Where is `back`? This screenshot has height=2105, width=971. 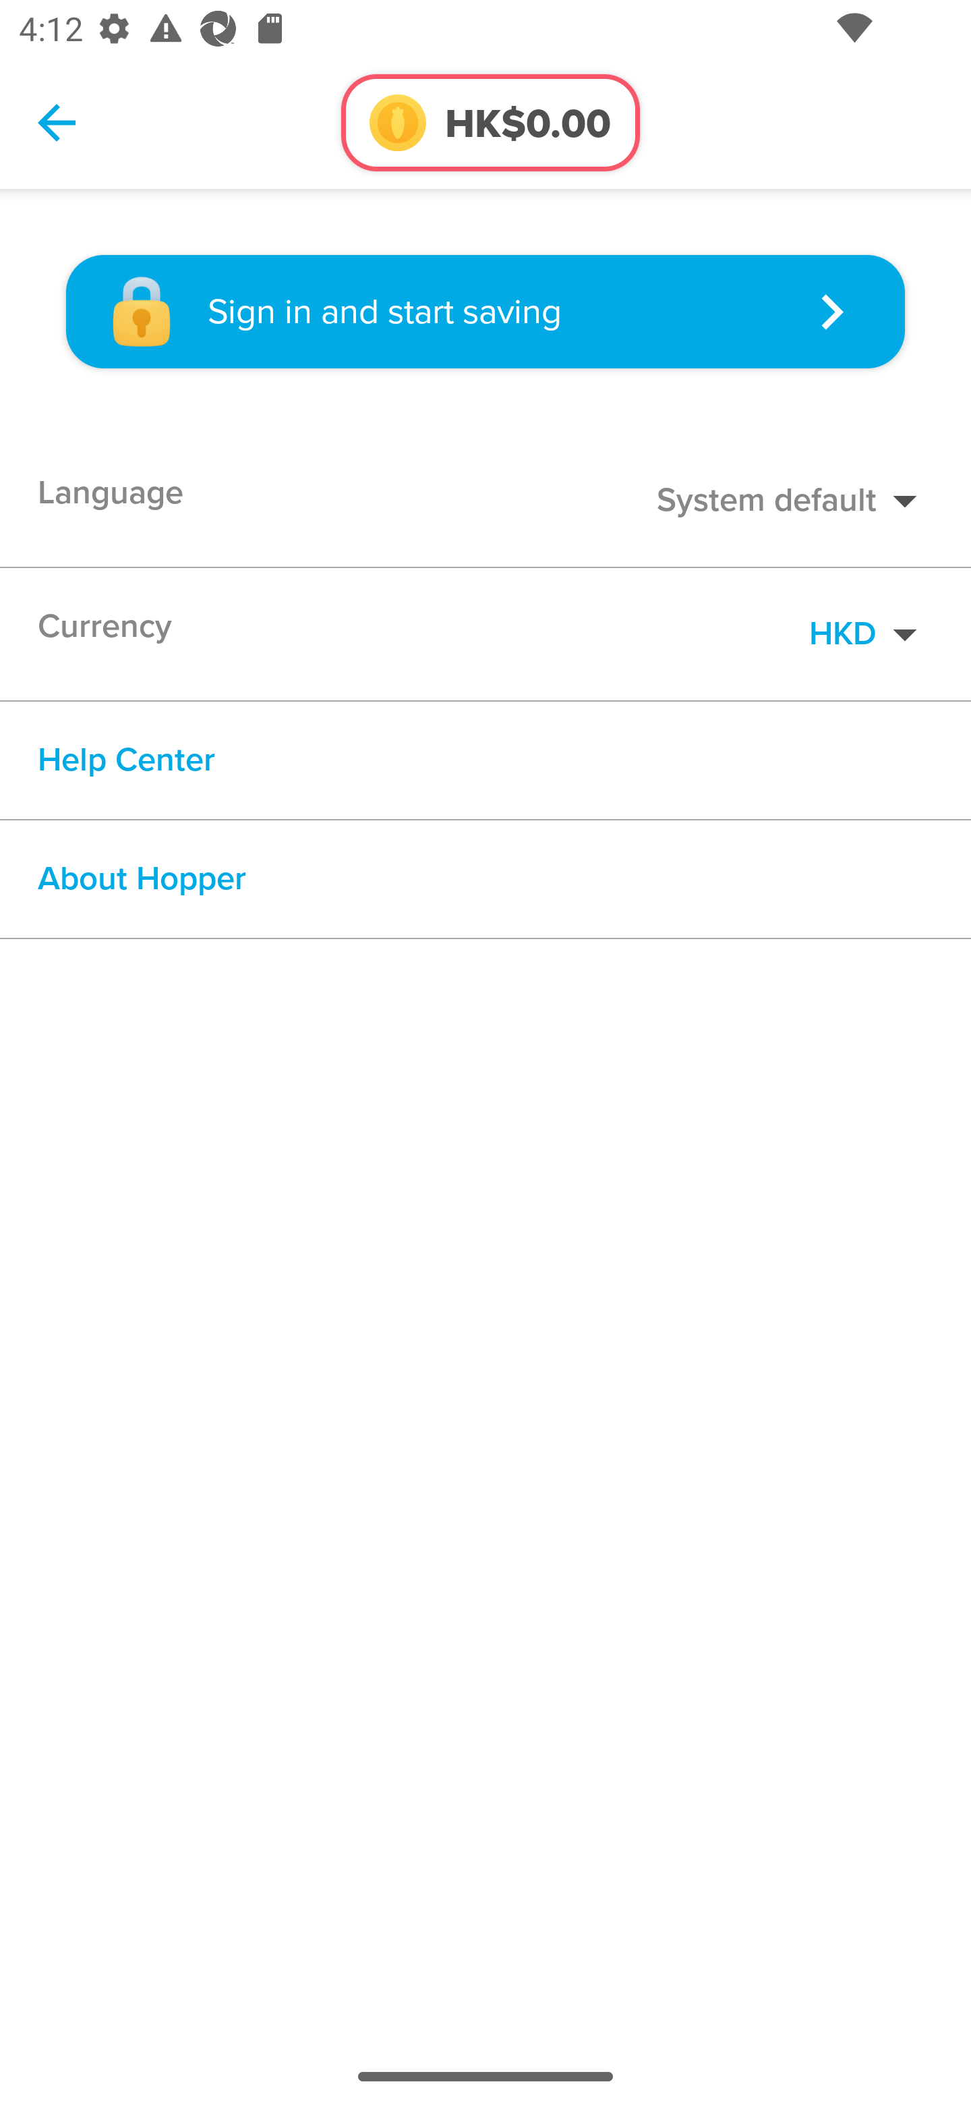
back is located at coordinates (57, 121).